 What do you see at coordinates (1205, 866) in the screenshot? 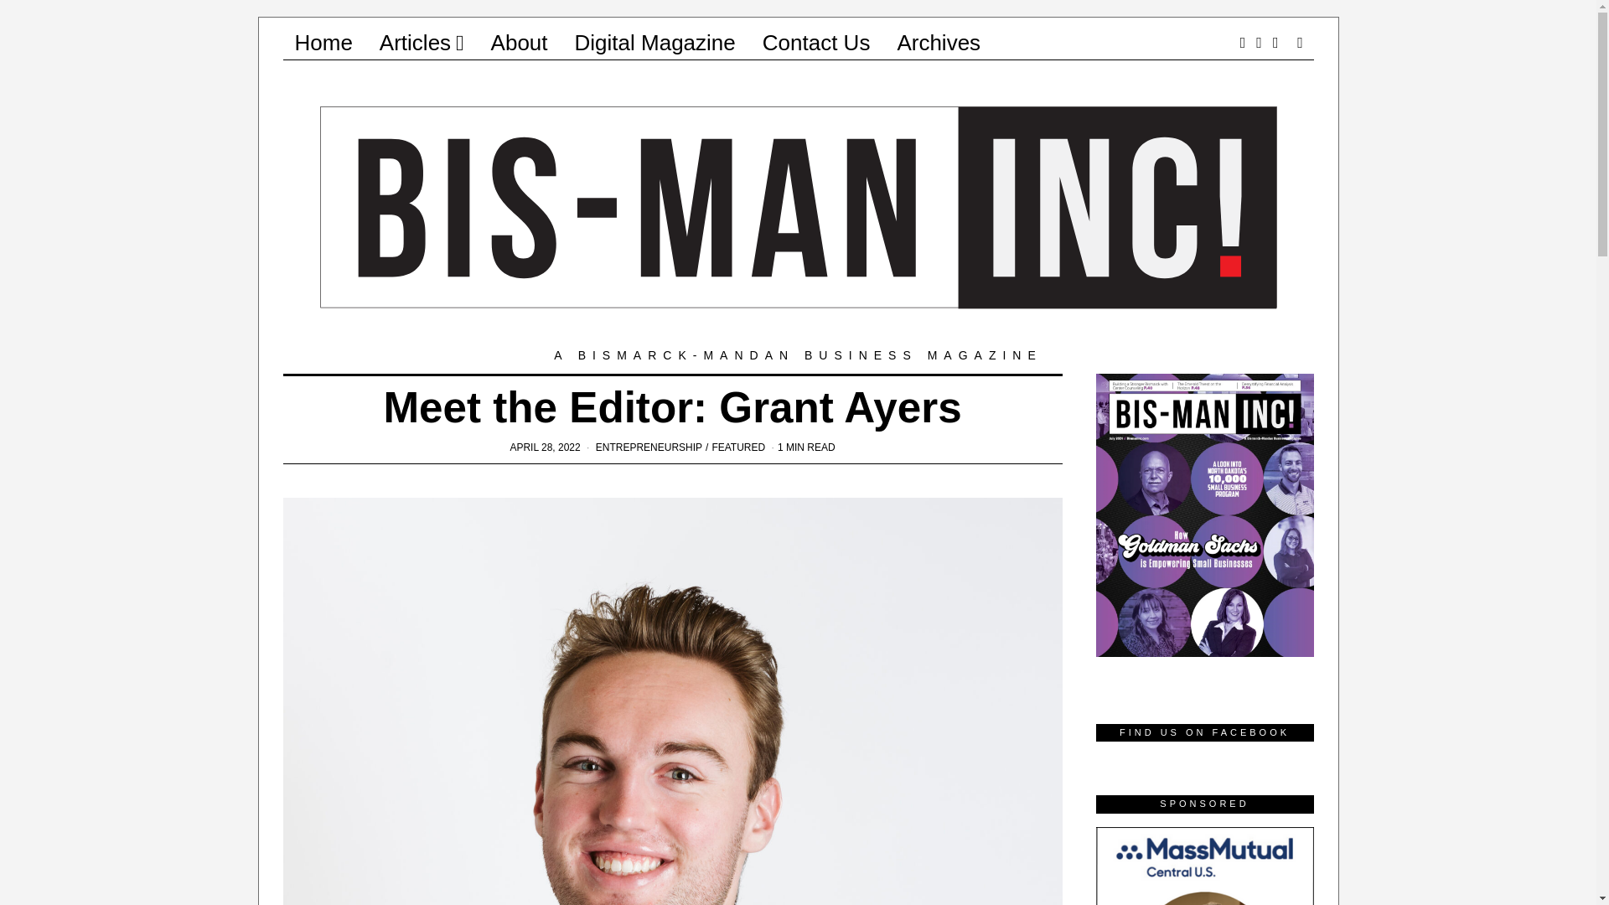
I see `MassMutual - BMI Sidebar` at bounding box center [1205, 866].